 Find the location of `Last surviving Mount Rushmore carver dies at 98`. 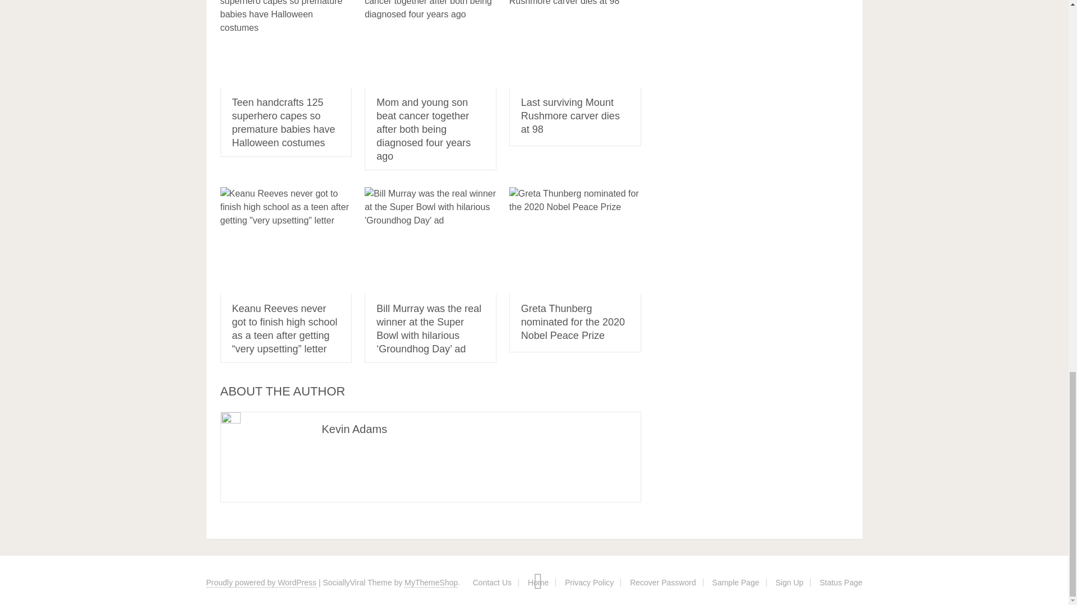

Last surviving Mount Rushmore carver dies at 98 is located at coordinates (575, 44).